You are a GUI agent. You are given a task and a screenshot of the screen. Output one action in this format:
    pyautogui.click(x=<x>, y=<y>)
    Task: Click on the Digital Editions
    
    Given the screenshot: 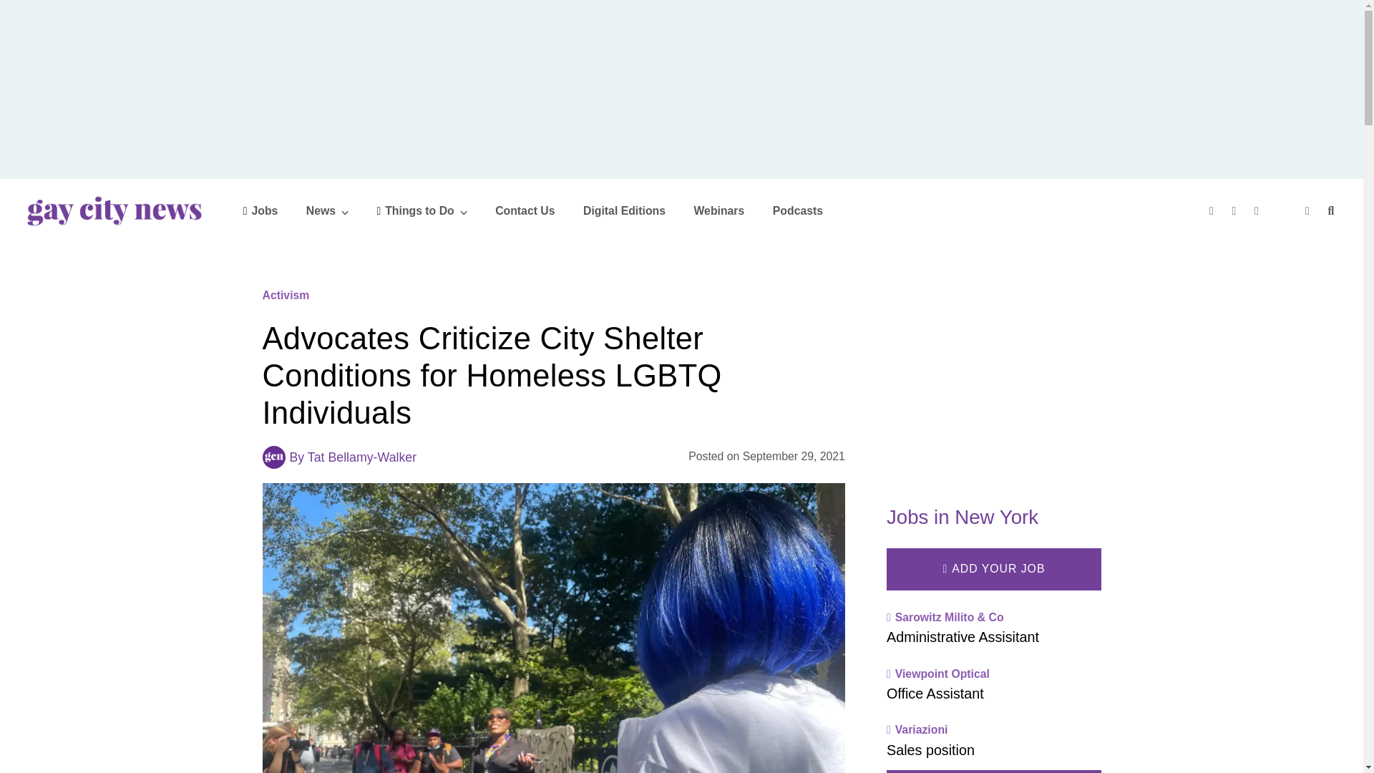 What is the action you would take?
    pyautogui.click(x=624, y=210)
    